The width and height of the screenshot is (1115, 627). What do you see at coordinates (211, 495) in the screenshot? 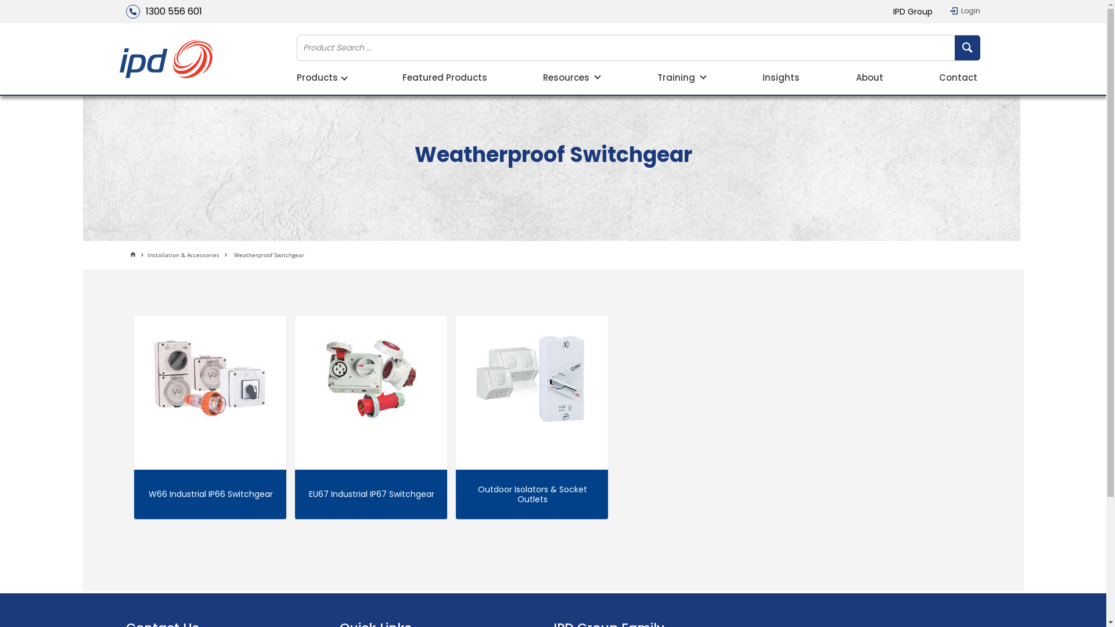
I see `W66 Industrial IP66 Switchgear` at bounding box center [211, 495].